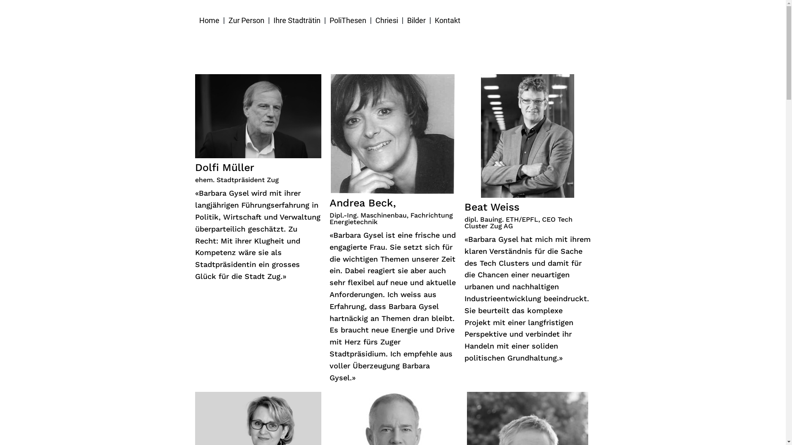 The height and width of the screenshot is (445, 792). What do you see at coordinates (347, 21) in the screenshot?
I see `PoliThesen` at bounding box center [347, 21].